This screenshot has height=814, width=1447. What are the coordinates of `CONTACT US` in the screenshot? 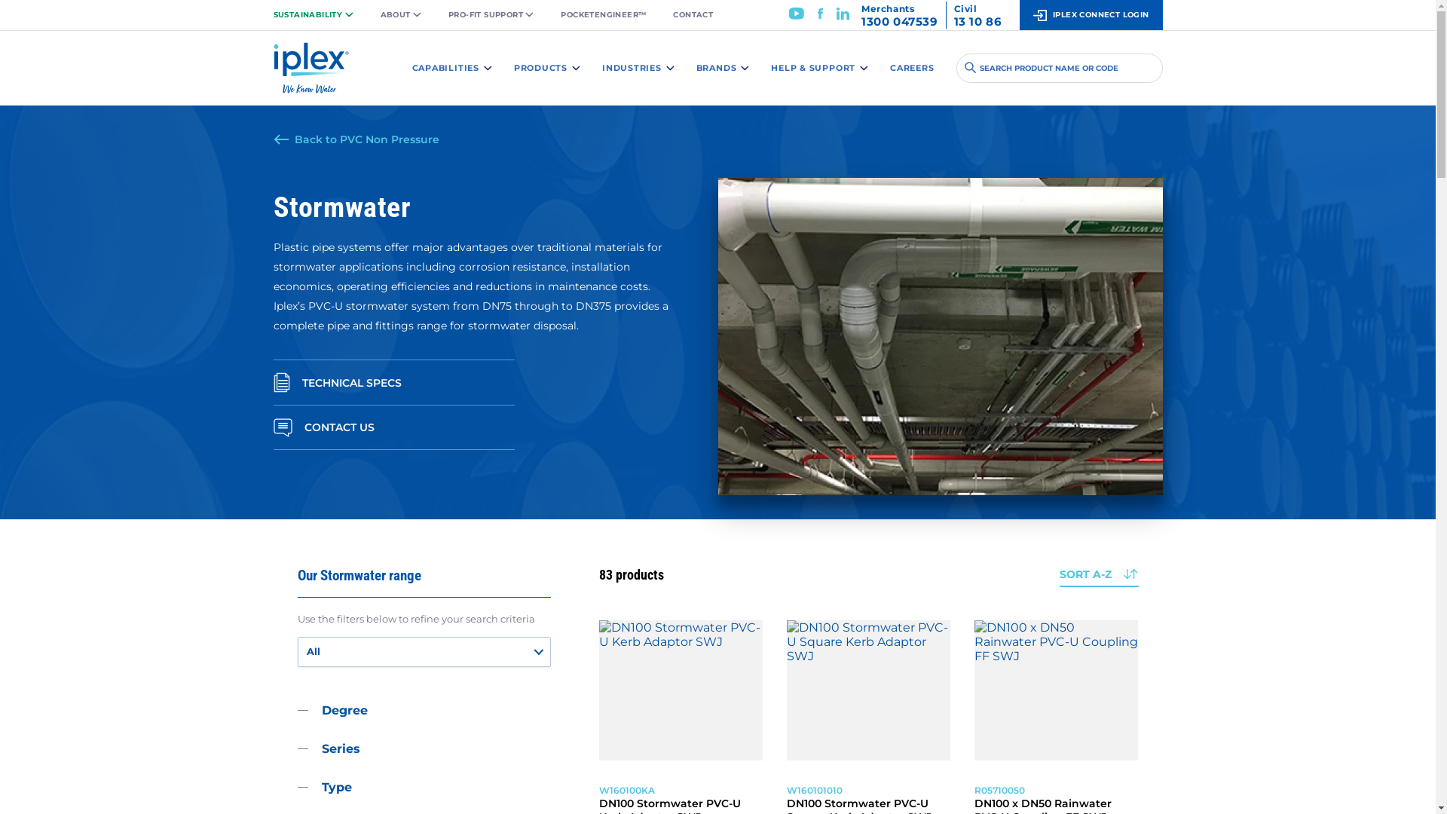 It's located at (393, 428).